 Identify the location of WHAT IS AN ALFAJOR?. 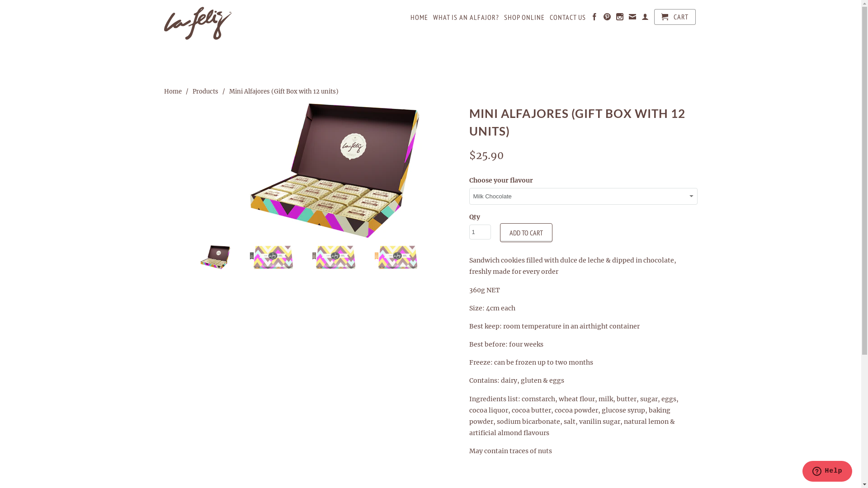
(466, 19).